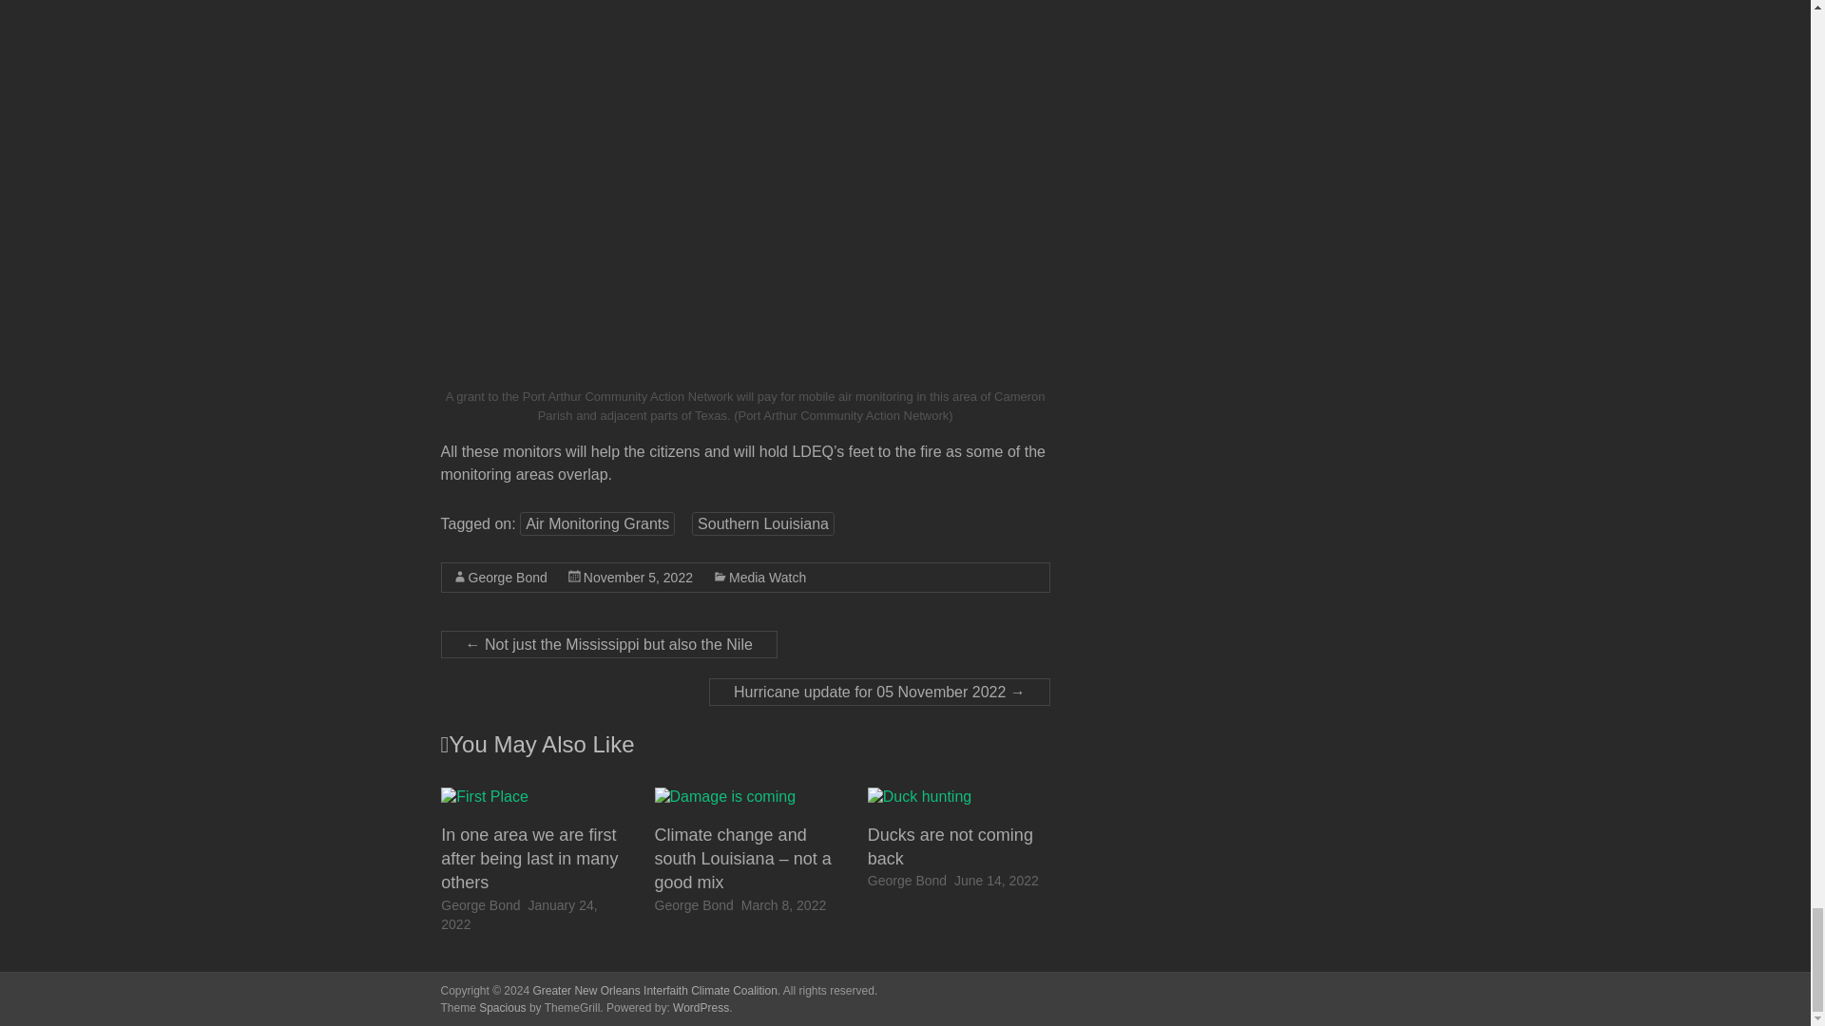 This screenshot has width=1825, height=1026. Describe the element at coordinates (529, 859) in the screenshot. I see `In one area we are first after being last in many others` at that location.